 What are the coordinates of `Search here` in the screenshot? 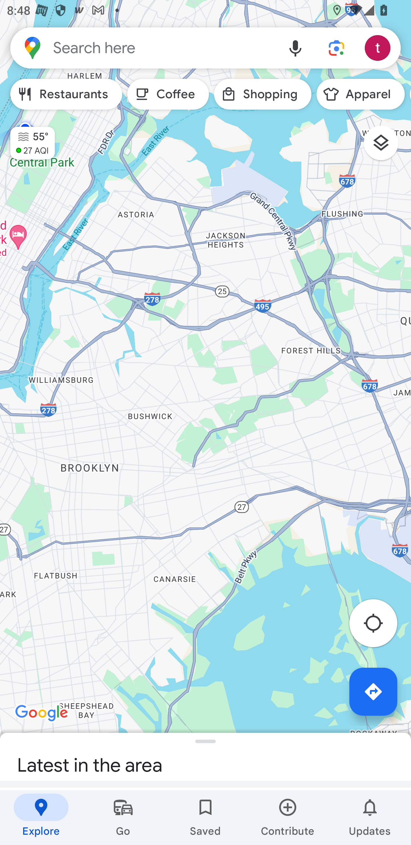 It's located at (143, 47).